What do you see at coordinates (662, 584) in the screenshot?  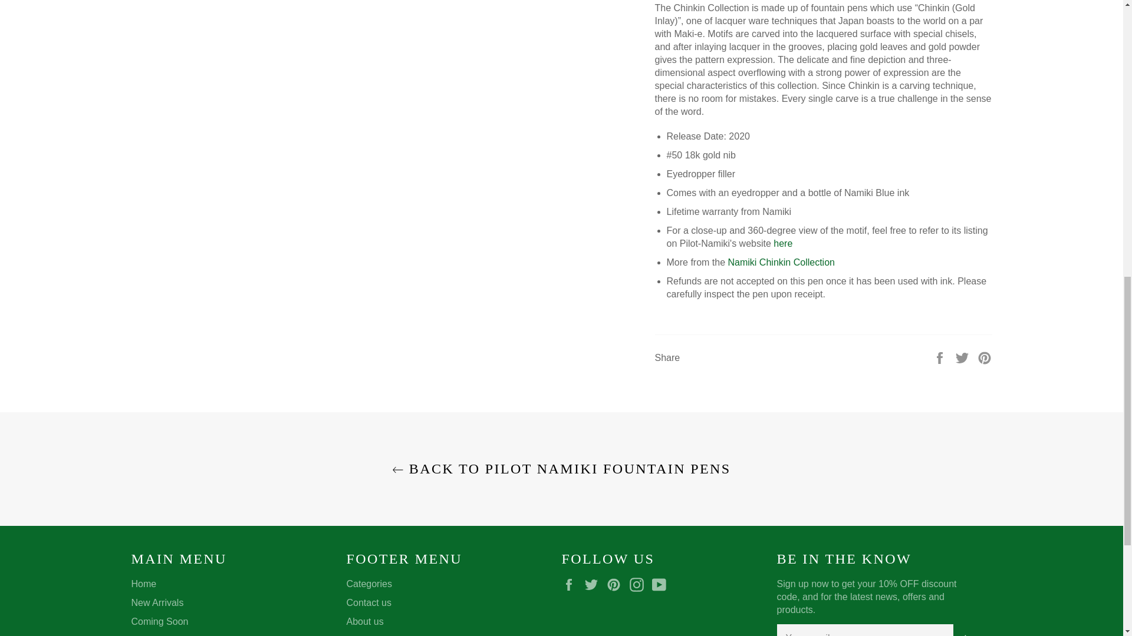 I see `Yoseka Stationery on YouTube` at bounding box center [662, 584].